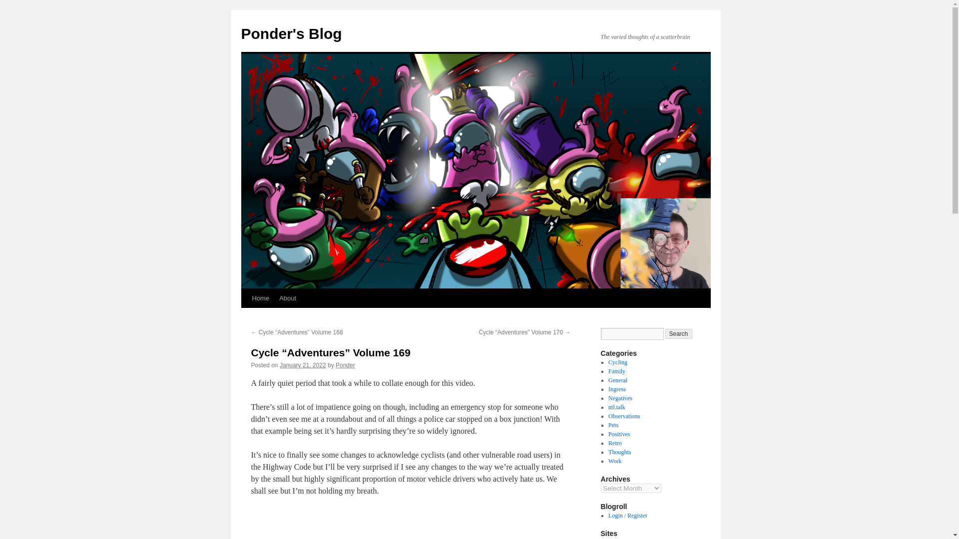  What do you see at coordinates (617, 380) in the screenshot?
I see `General` at bounding box center [617, 380].